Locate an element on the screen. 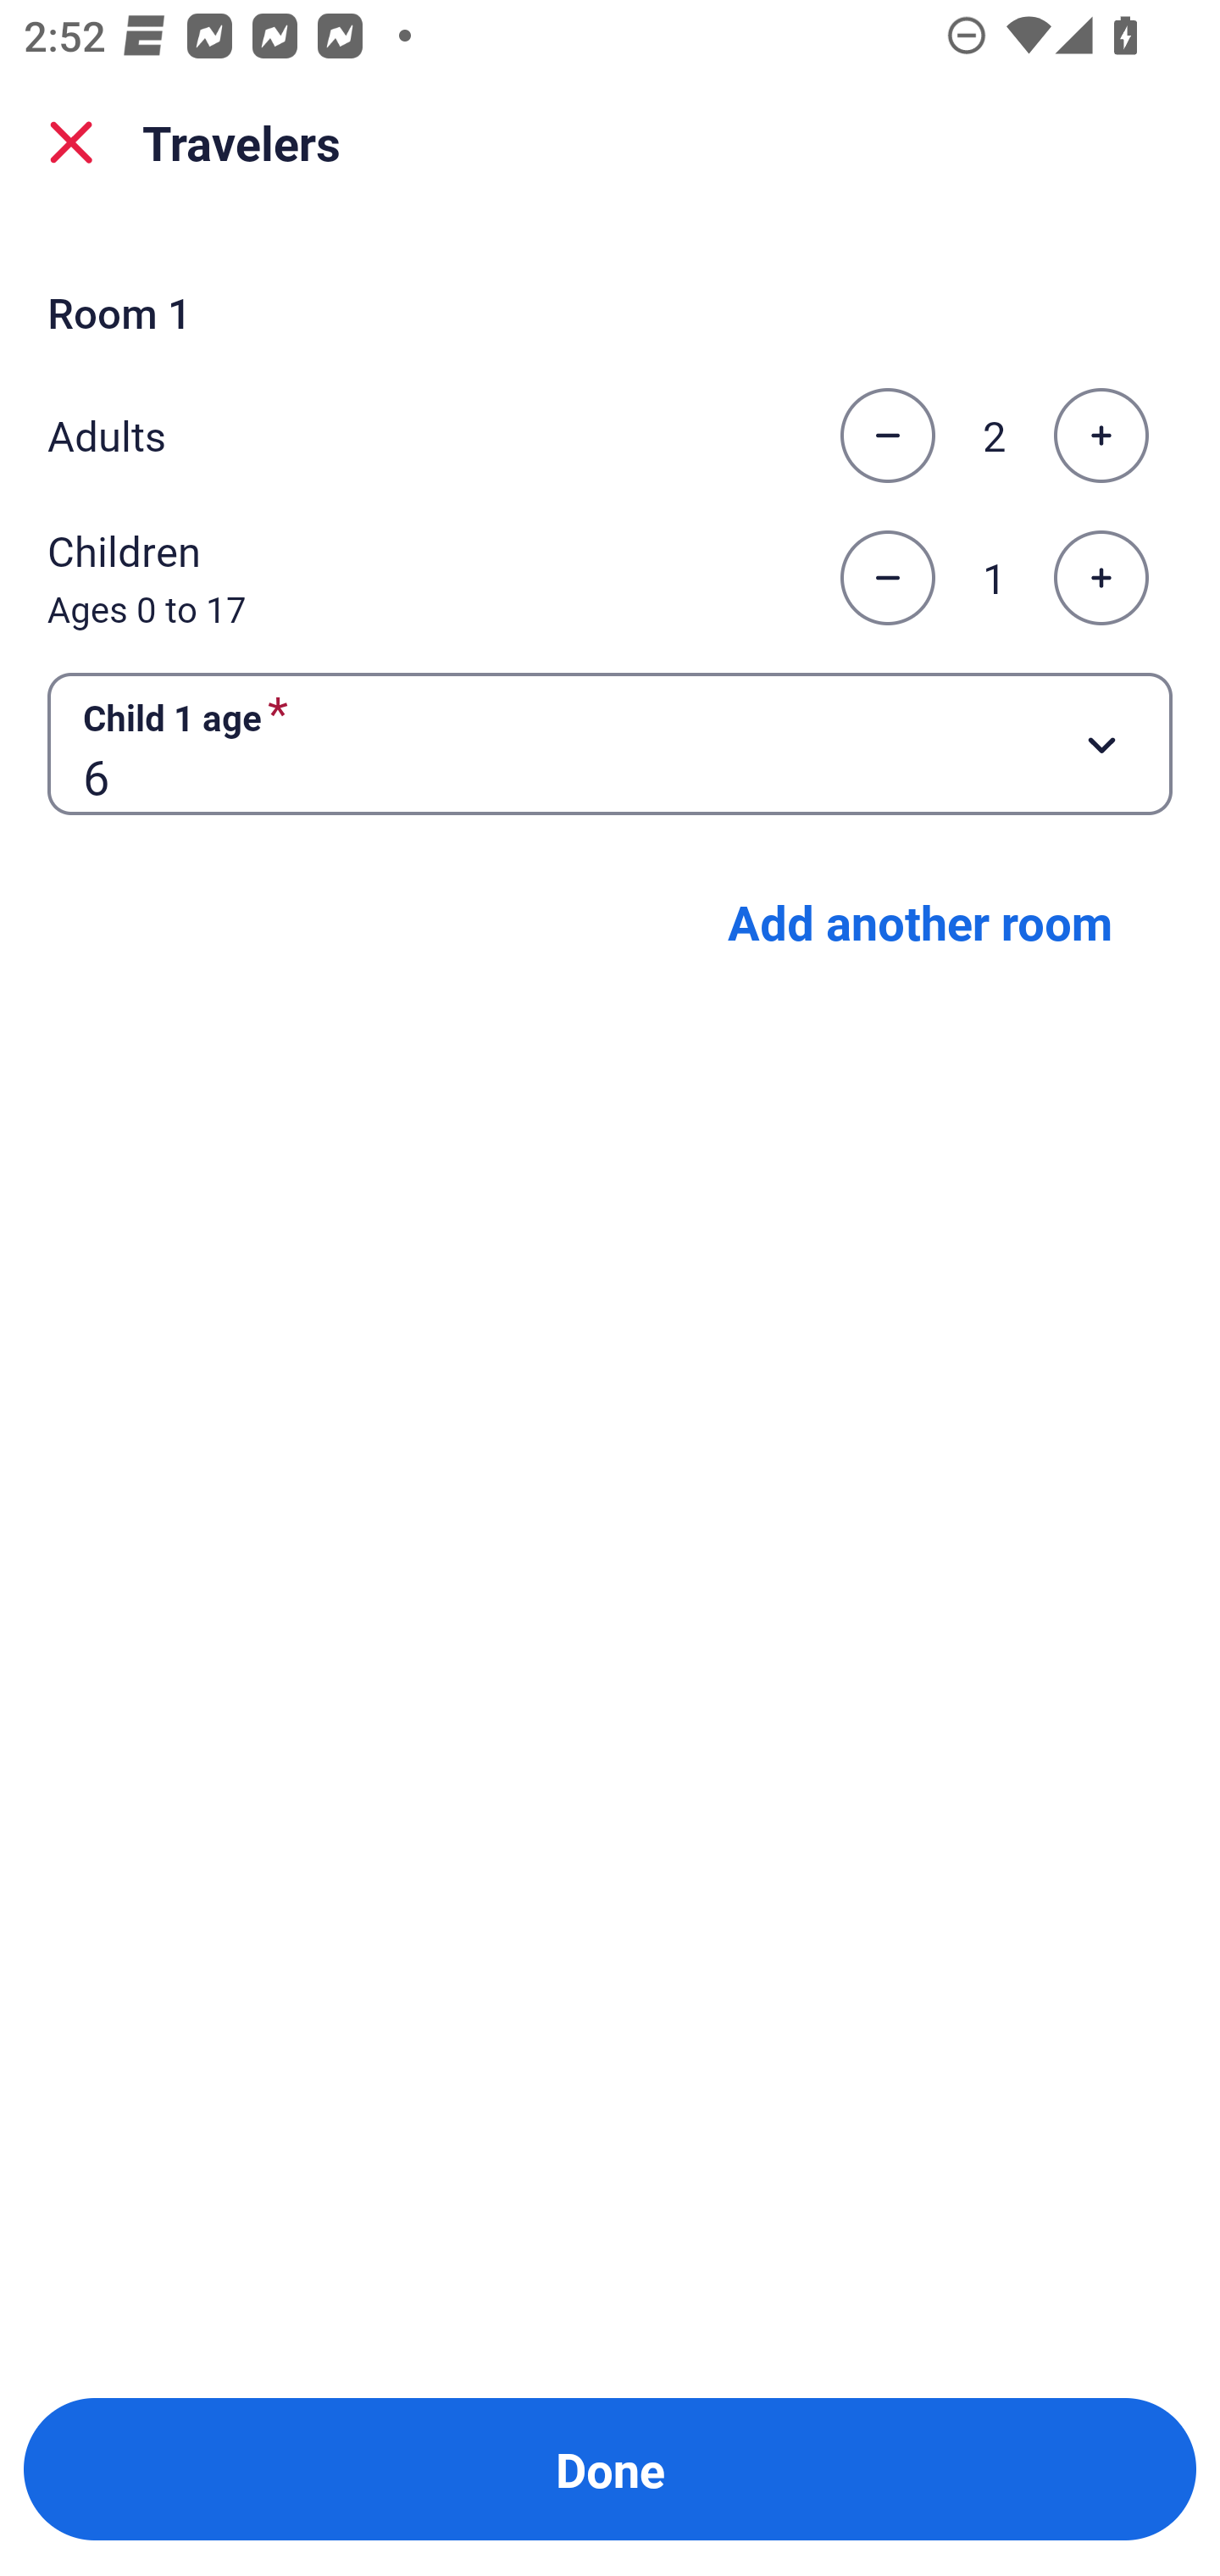 This screenshot has width=1220, height=2576. close is located at coordinates (71, 142).